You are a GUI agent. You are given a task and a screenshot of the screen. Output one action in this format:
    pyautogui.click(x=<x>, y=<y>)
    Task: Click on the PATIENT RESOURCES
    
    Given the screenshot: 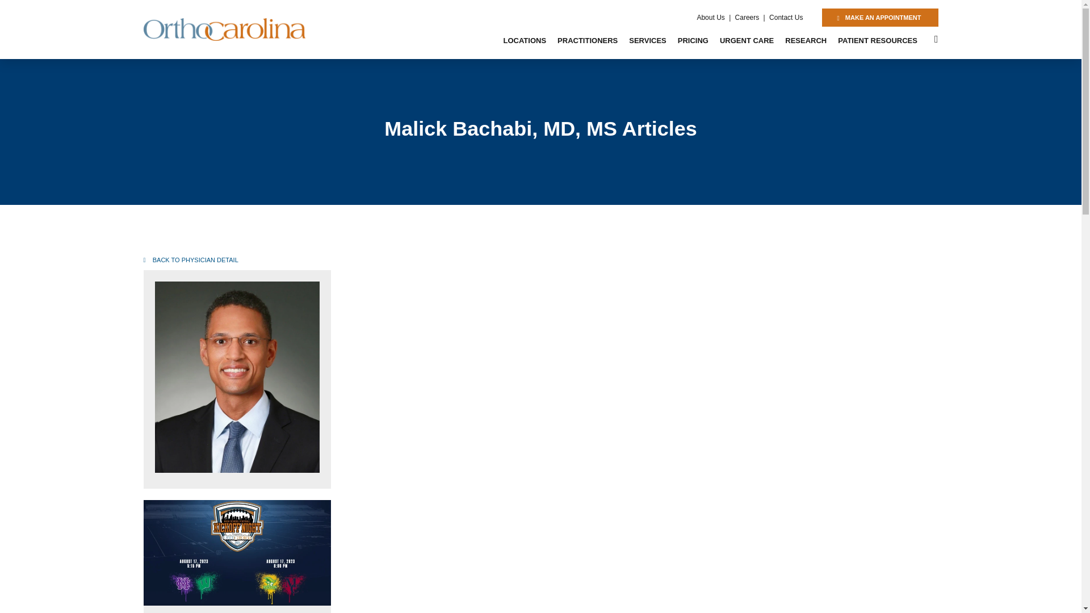 What is the action you would take?
    pyautogui.click(x=878, y=41)
    